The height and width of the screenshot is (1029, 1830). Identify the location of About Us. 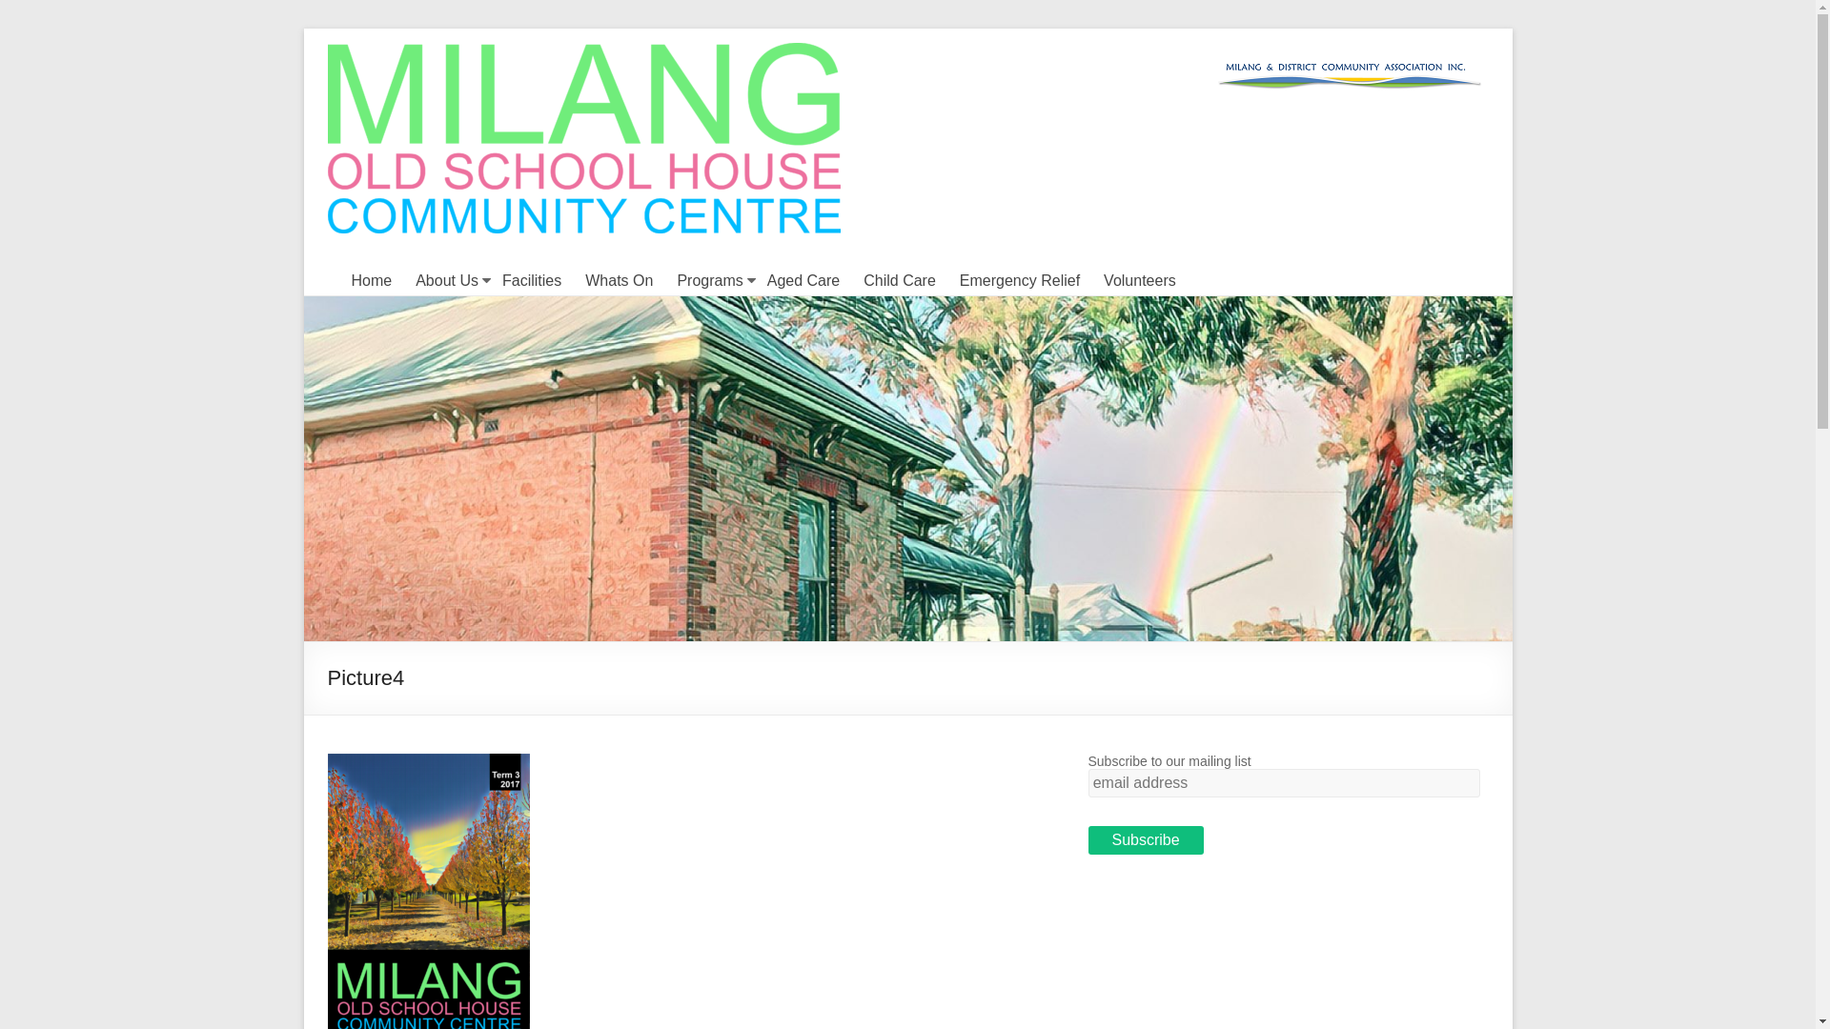
(447, 281).